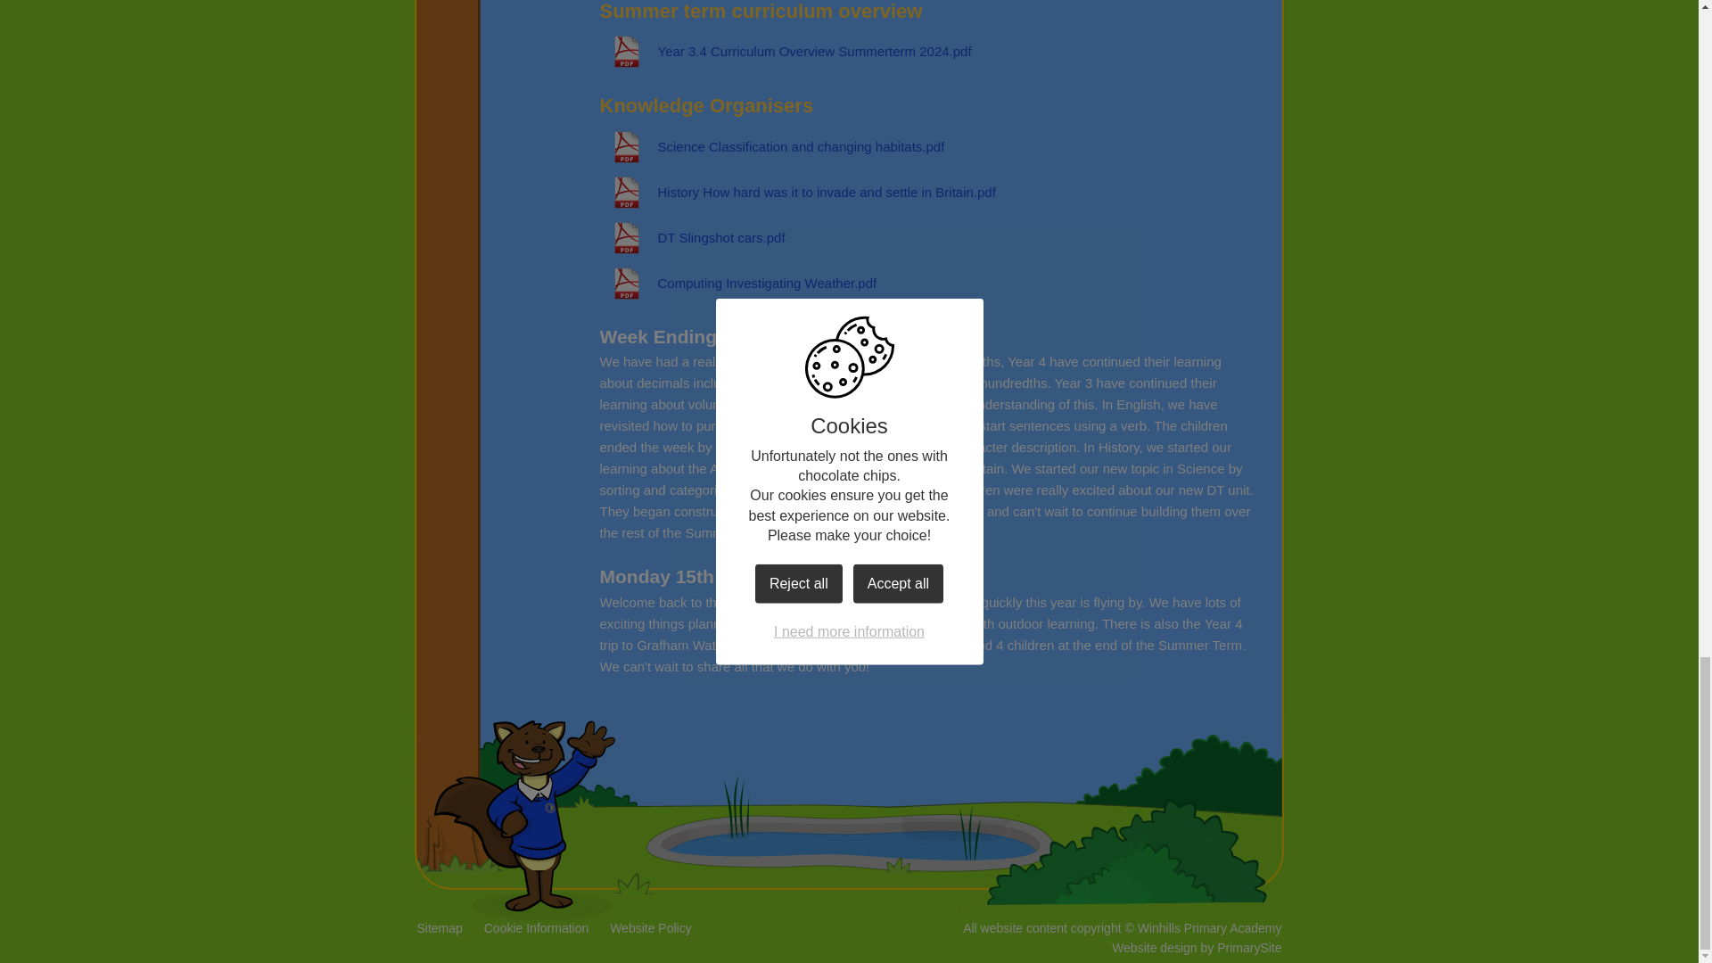  I want to click on DT Slingshot cars.pdf, so click(692, 238).